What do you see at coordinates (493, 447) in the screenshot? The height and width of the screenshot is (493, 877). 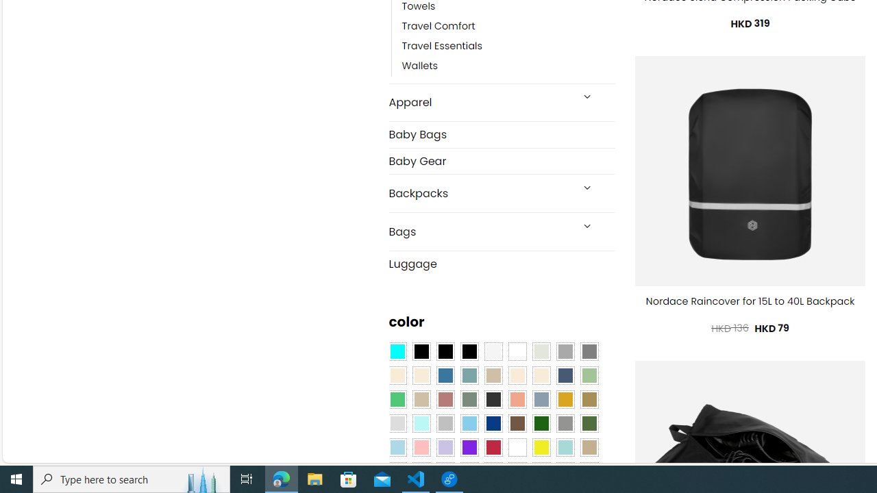 I see `Red` at bounding box center [493, 447].